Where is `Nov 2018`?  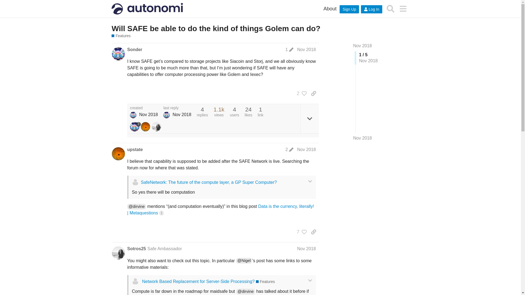 Nov 2018 is located at coordinates (306, 249).